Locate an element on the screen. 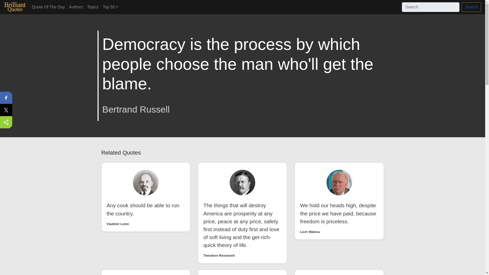 Image resolution: width=489 pixels, height=275 pixels. Vladimir Lenin is located at coordinates (118, 224).